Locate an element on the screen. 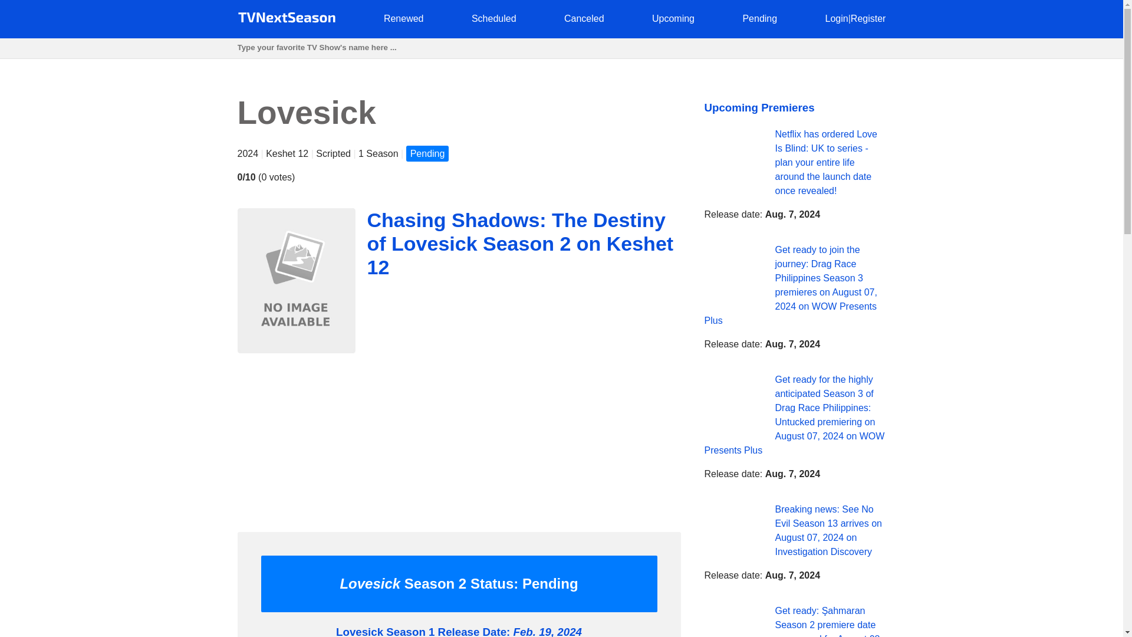 The height and width of the screenshot is (637, 1132). Advertisement is located at coordinates (458, 439).